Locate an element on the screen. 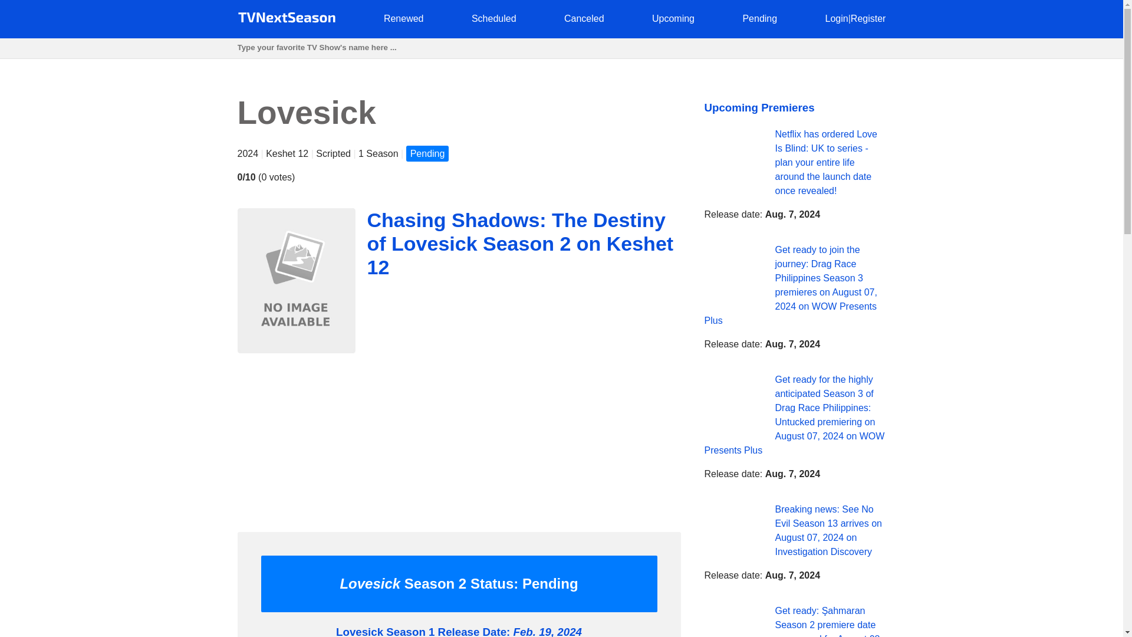 The height and width of the screenshot is (637, 1132). Advertisement is located at coordinates (458, 439).